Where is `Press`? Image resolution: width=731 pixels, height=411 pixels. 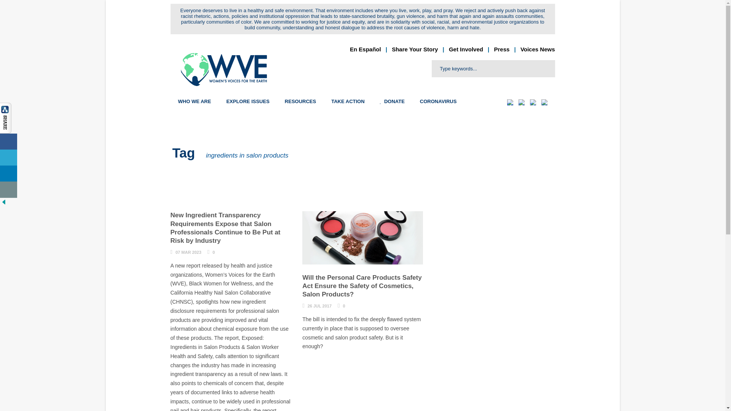
Press is located at coordinates (502, 49).